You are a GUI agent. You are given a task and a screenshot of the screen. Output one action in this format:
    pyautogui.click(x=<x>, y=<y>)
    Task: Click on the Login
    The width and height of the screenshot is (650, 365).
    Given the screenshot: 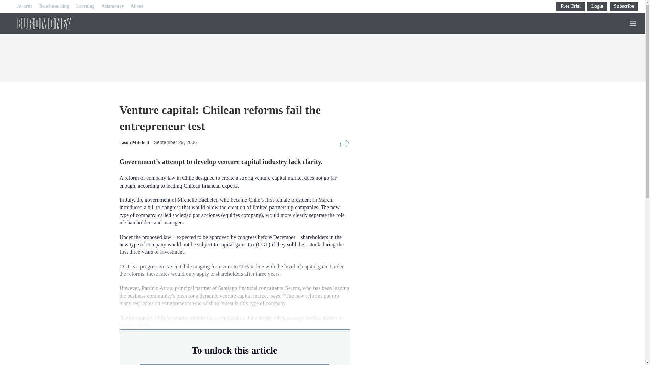 What is the action you would take?
    pyautogui.click(x=597, y=6)
    